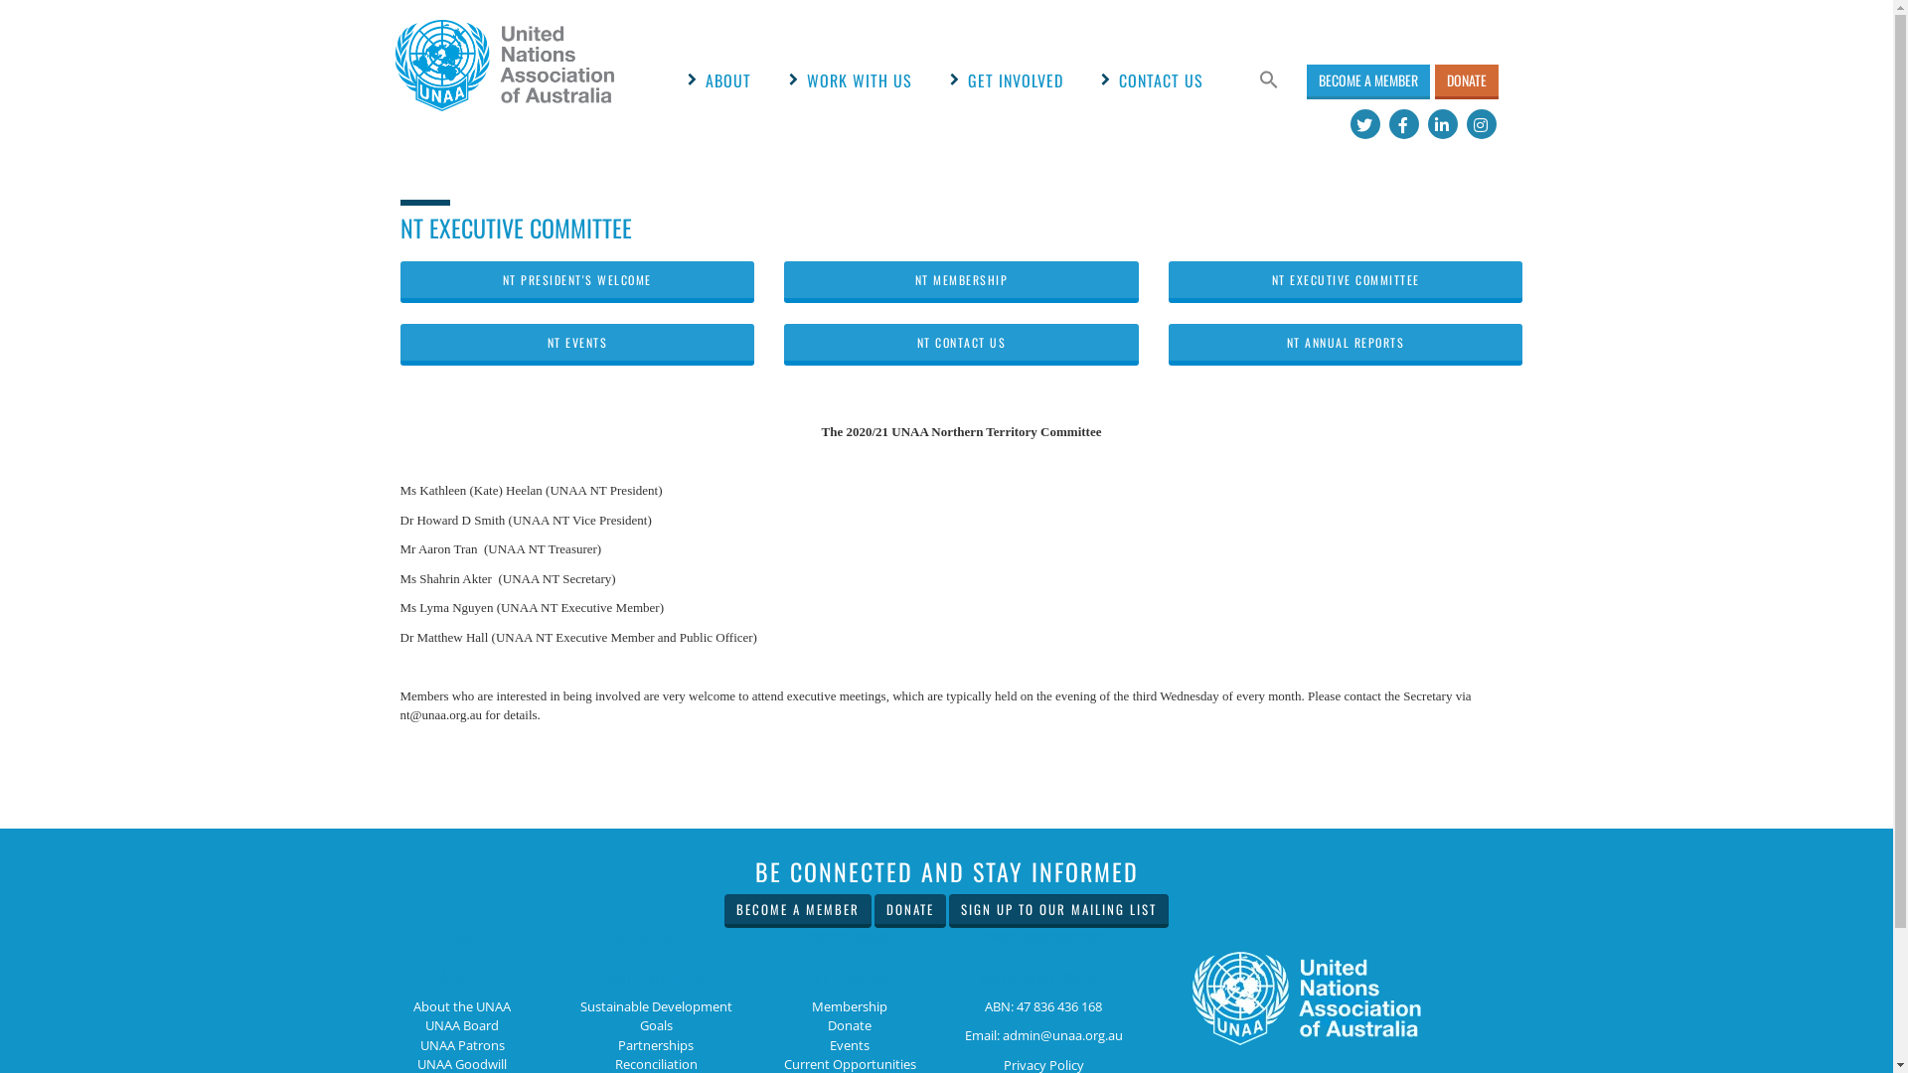 The image size is (1908, 1073). What do you see at coordinates (982, 1035) in the screenshot?
I see `Email:` at bounding box center [982, 1035].